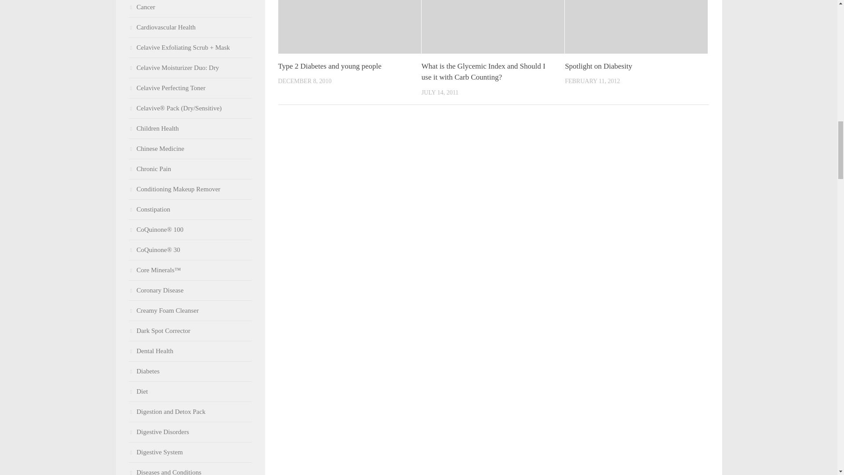 The height and width of the screenshot is (475, 844). I want to click on Permalink to Type 2 Diabetes and young people, so click(329, 66).